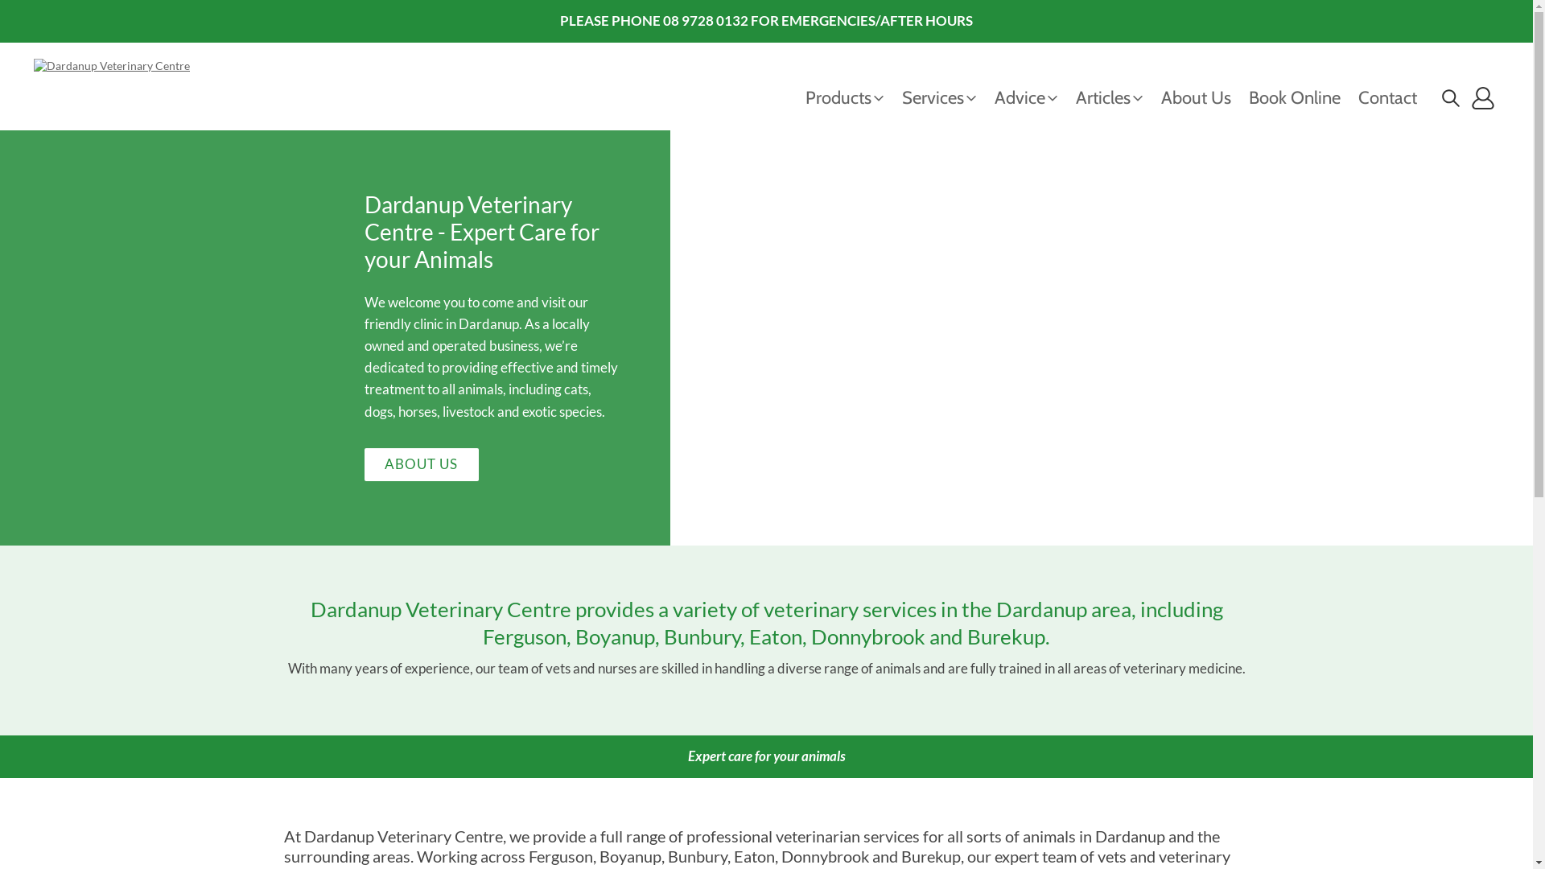  What do you see at coordinates (854, 98) in the screenshot?
I see `Products` at bounding box center [854, 98].